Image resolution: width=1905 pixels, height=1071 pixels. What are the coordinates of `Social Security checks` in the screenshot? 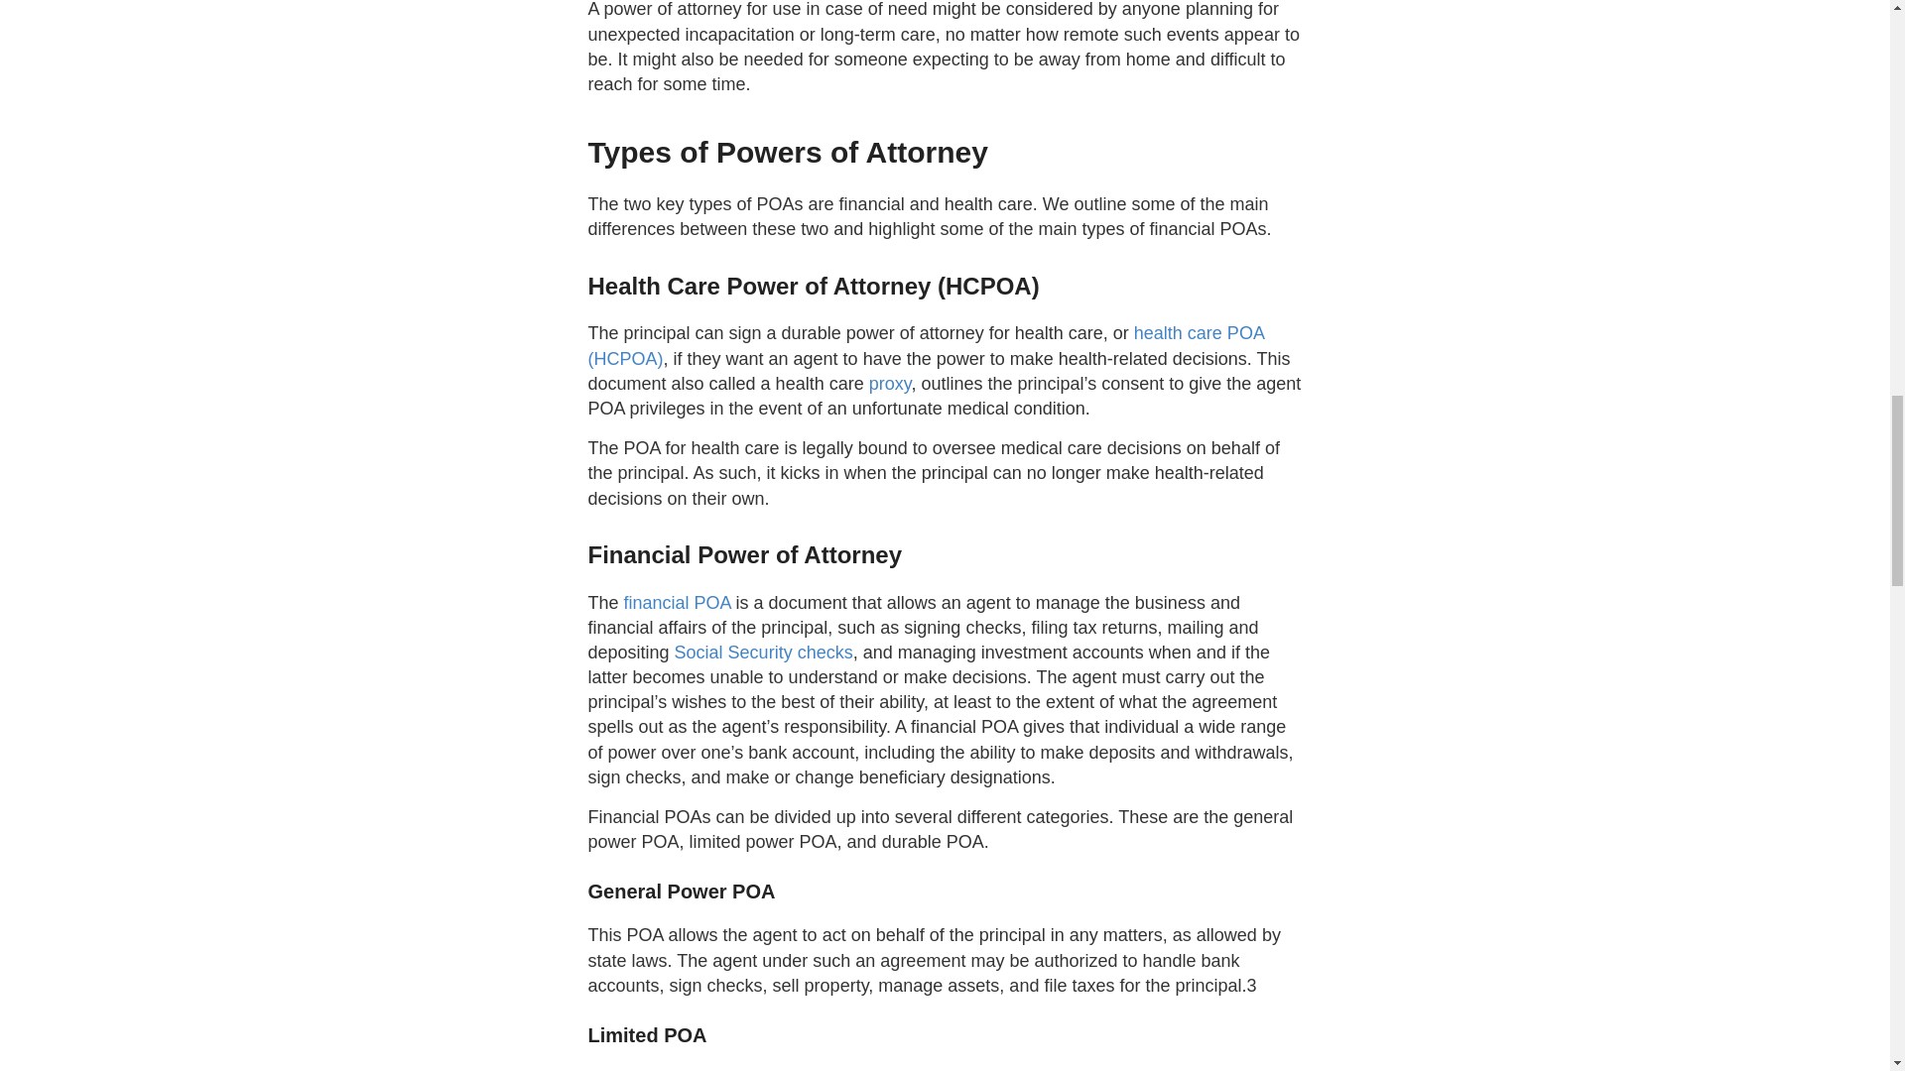 It's located at (764, 653).